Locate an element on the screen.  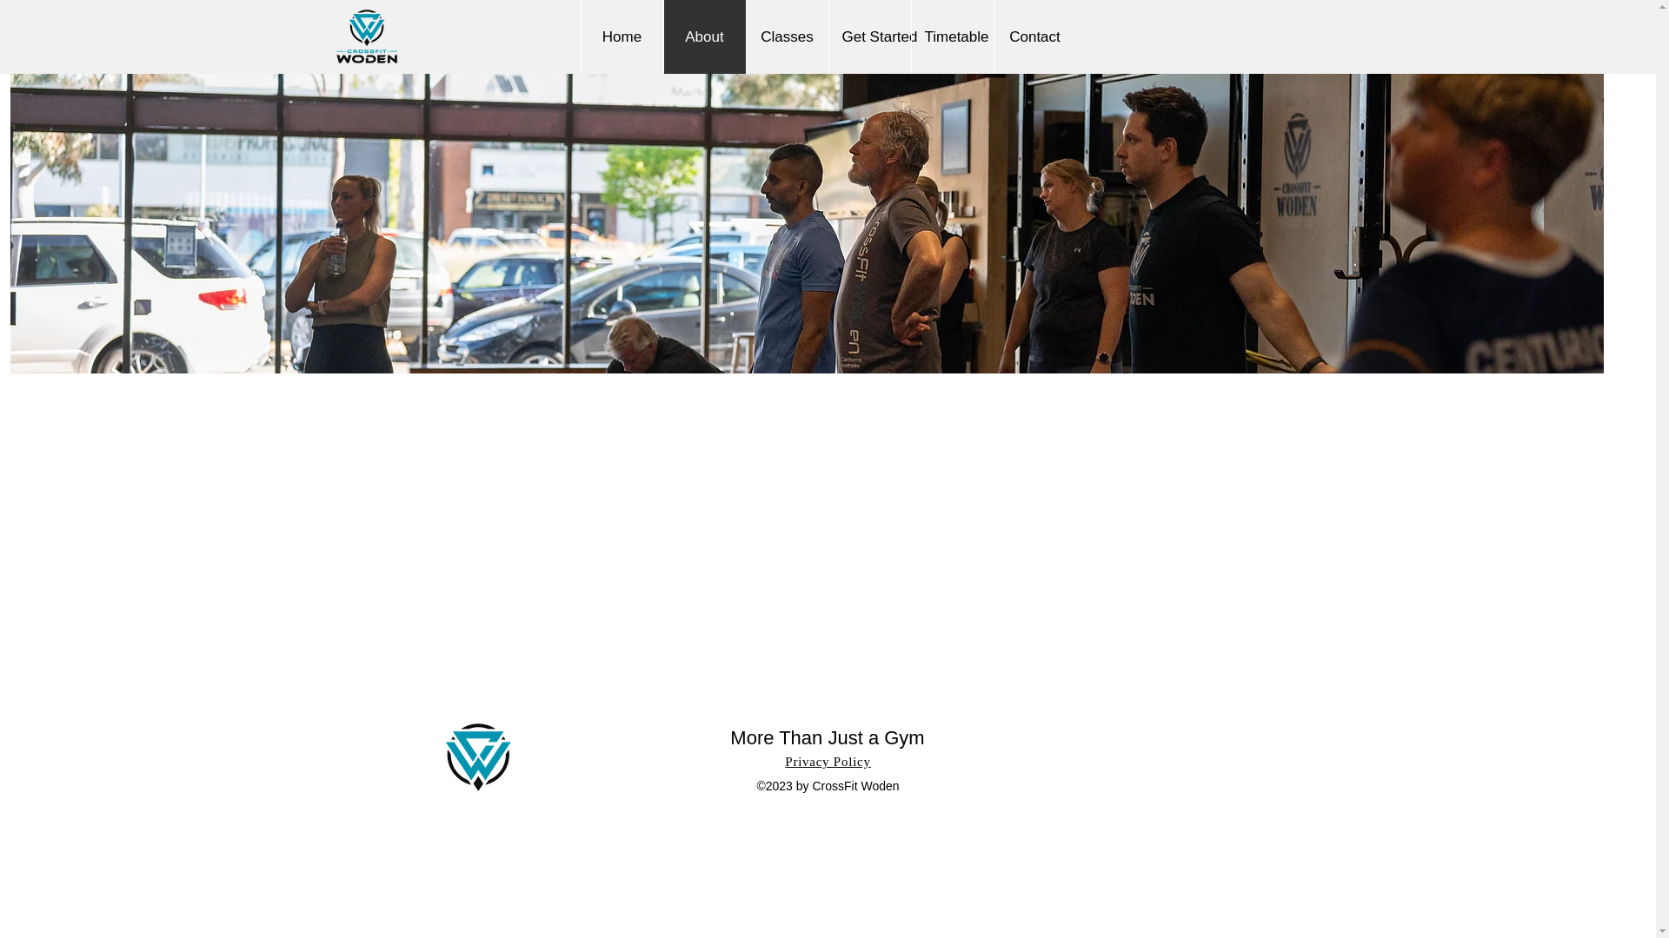
Get Started is located at coordinates (868, 36).